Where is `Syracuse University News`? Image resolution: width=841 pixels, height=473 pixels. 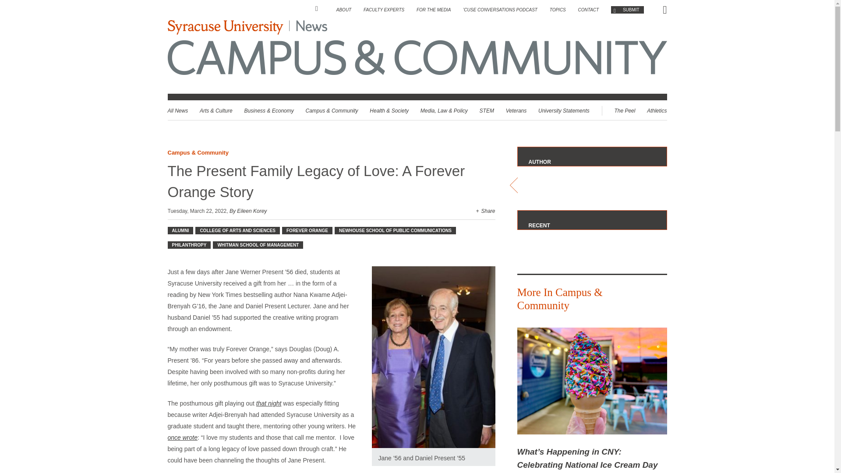
Syracuse University News is located at coordinates (247, 27).